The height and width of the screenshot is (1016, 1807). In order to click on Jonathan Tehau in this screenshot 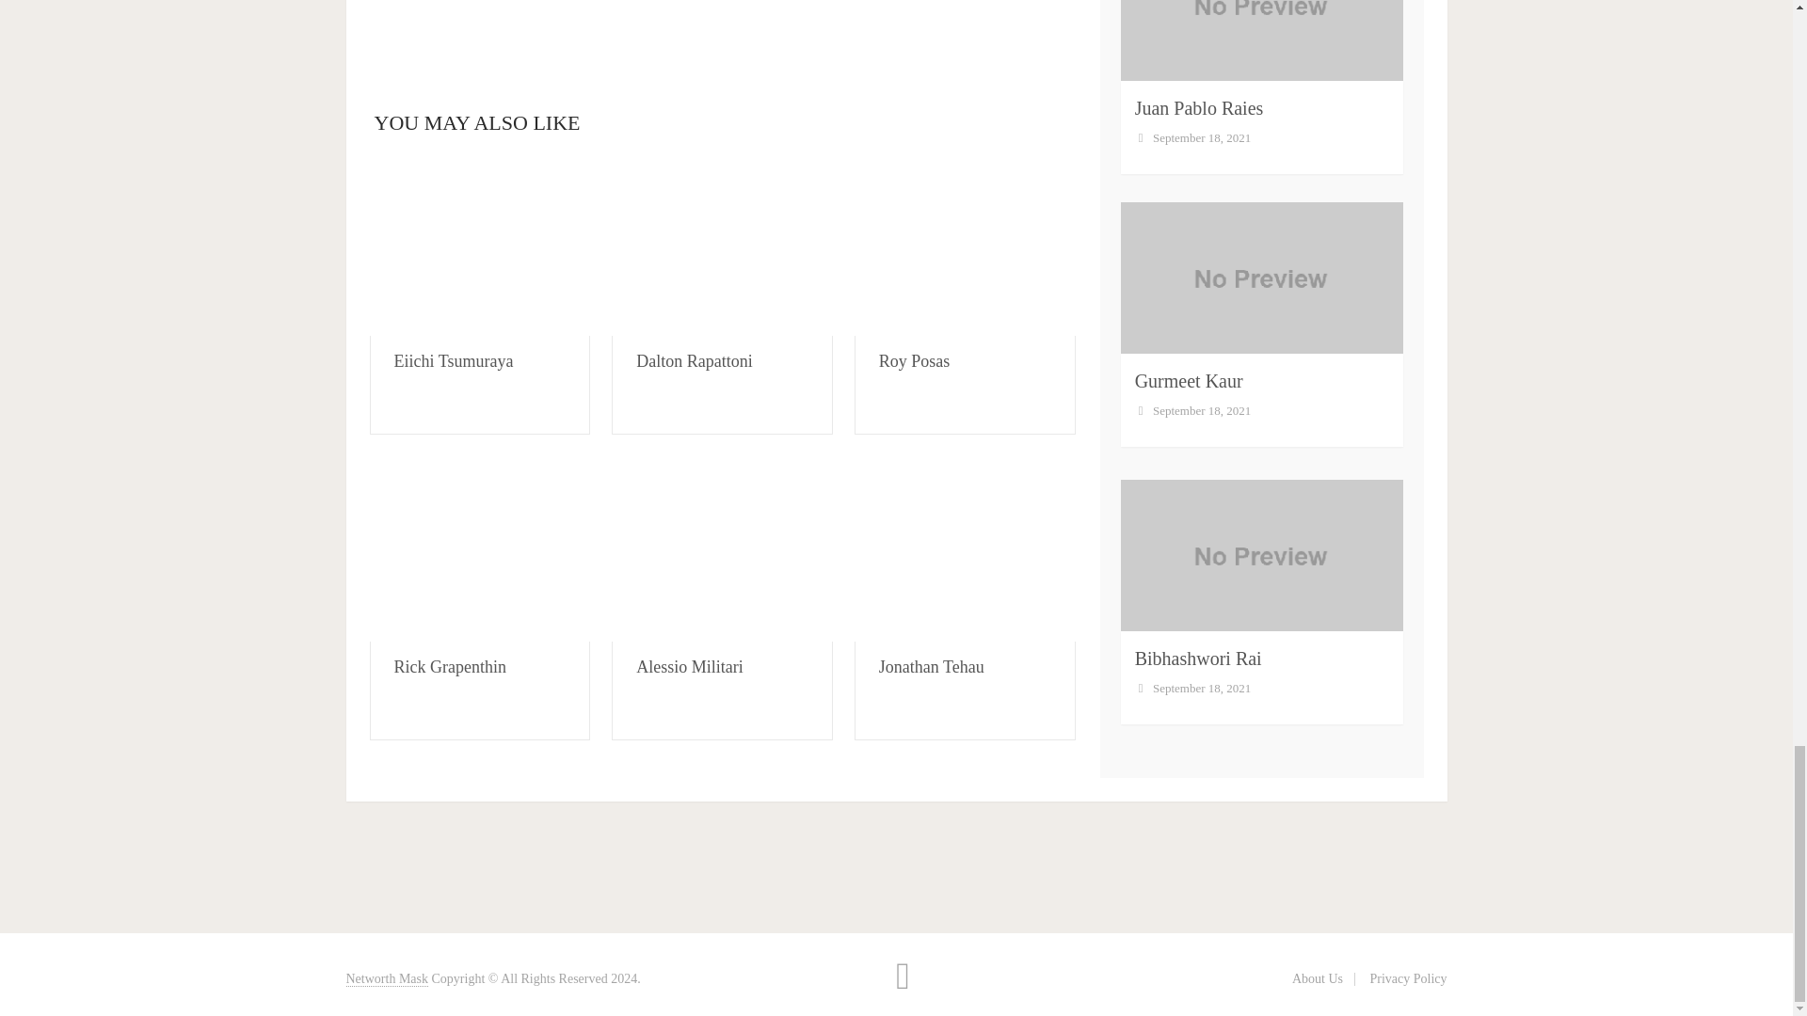, I will do `click(932, 666)`.